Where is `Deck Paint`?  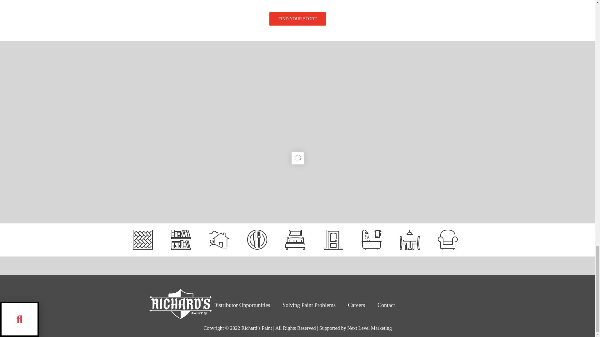 Deck Paint is located at coordinates (142, 240).